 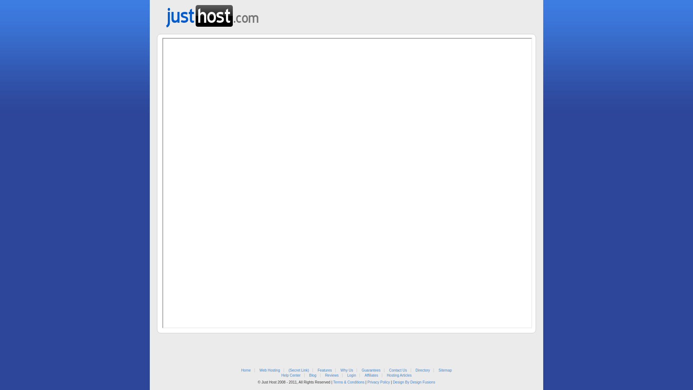 I want to click on Features, so click(x=325, y=370).